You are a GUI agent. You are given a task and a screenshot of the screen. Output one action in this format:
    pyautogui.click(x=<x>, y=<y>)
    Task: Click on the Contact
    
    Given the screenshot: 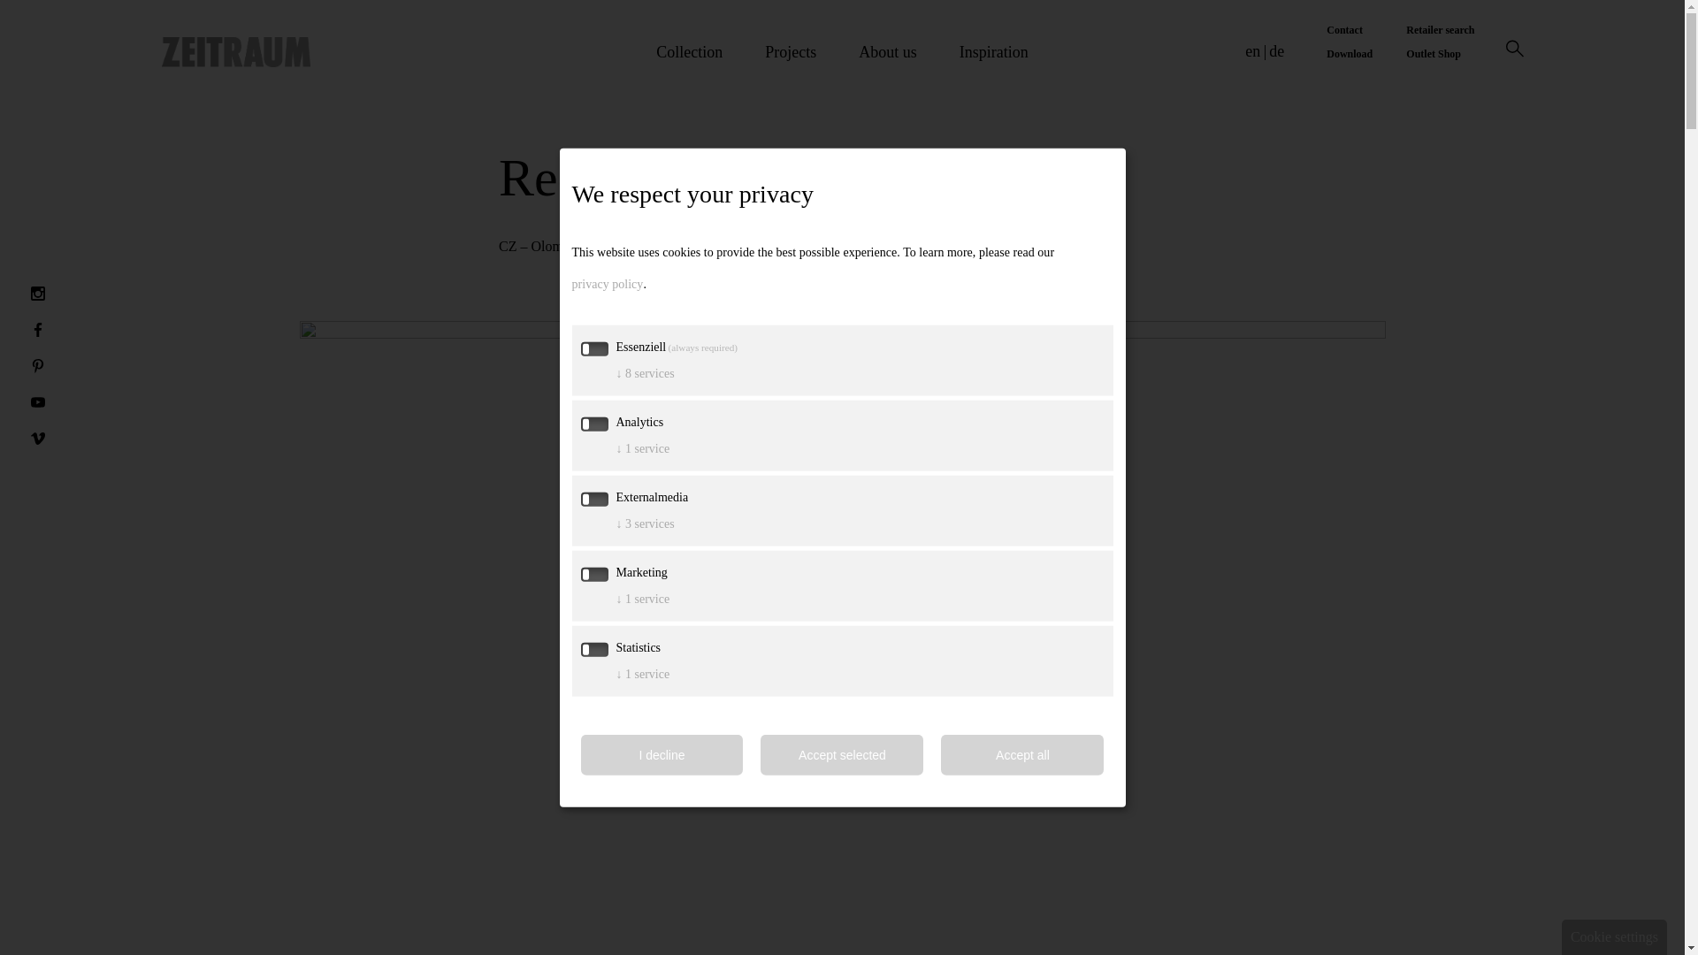 What is the action you would take?
    pyautogui.click(x=1349, y=30)
    